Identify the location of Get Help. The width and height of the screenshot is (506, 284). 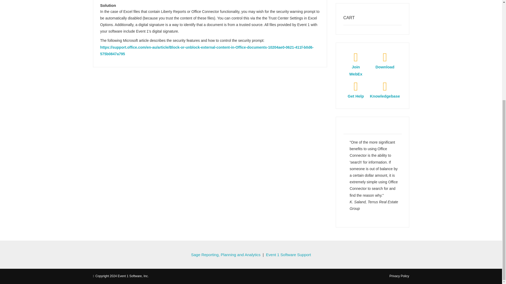
(356, 93).